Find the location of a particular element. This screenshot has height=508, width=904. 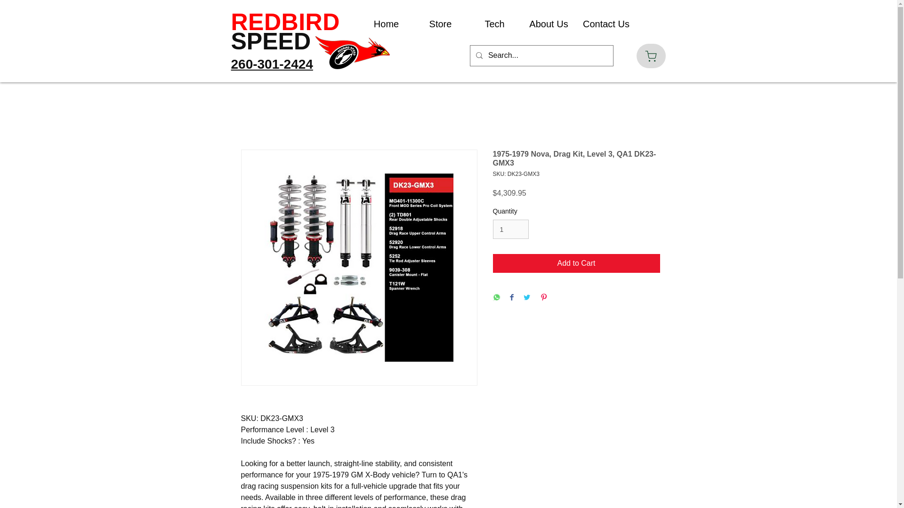

About Us is located at coordinates (549, 24).